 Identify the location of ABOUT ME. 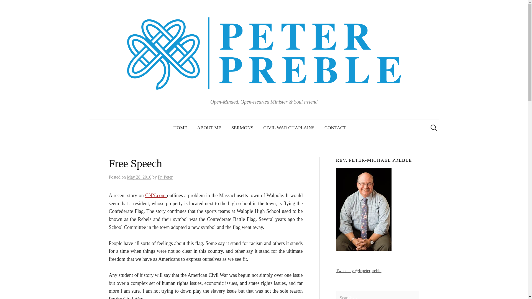
(209, 128).